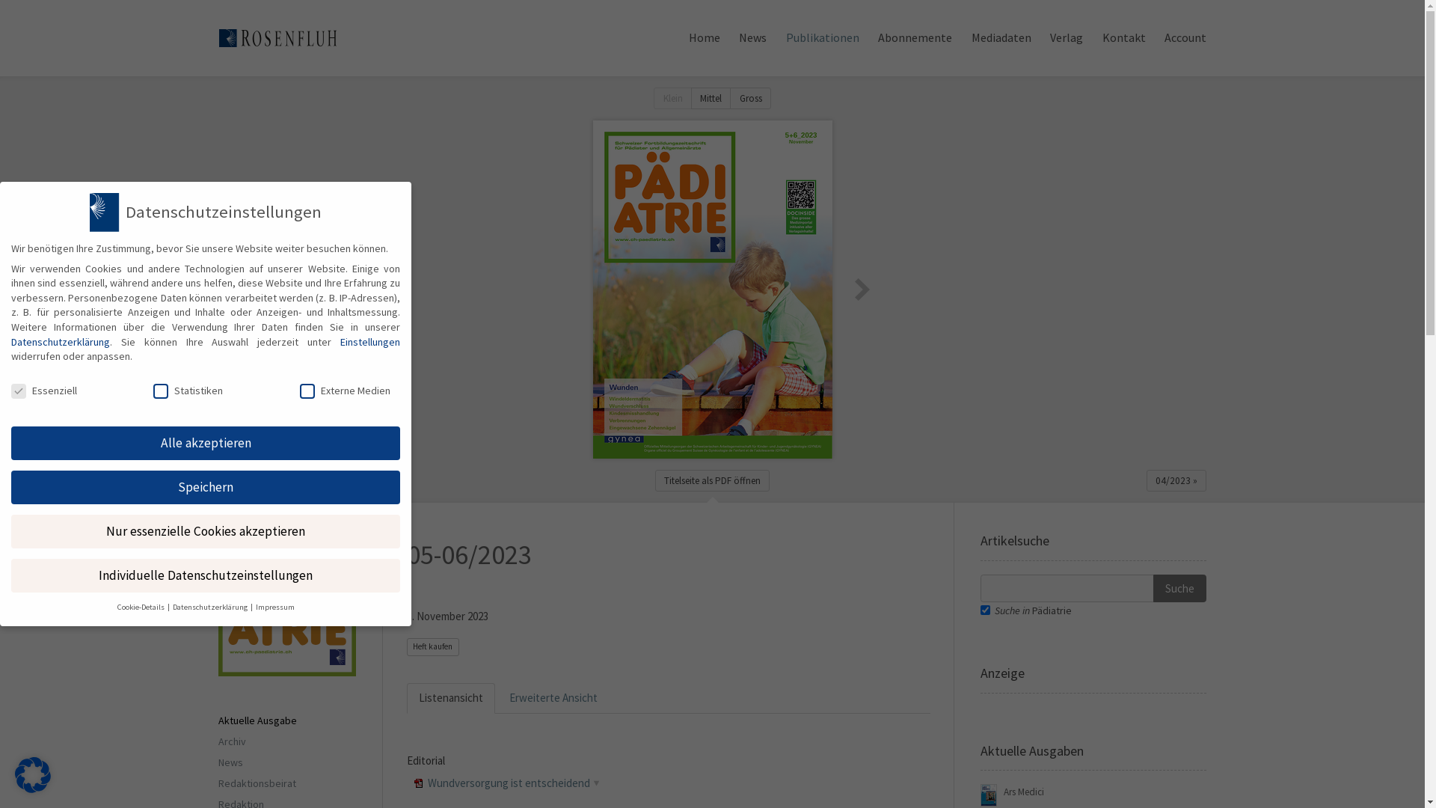  Describe the element at coordinates (141, 607) in the screenshot. I see `Cookie-Details` at that location.